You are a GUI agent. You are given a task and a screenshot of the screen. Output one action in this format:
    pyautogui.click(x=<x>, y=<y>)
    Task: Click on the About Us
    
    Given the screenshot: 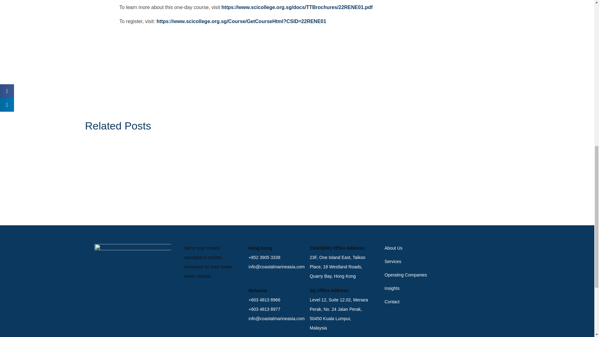 What is the action you would take?
    pyautogui.click(x=411, y=248)
    